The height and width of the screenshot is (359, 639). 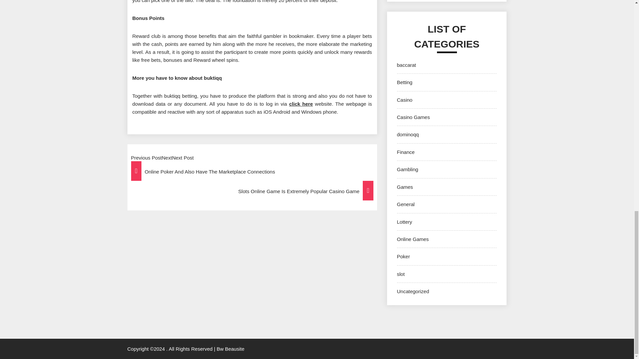 What do you see at coordinates (301, 104) in the screenshot?
I see `click here` at bounding box center [301, 104].